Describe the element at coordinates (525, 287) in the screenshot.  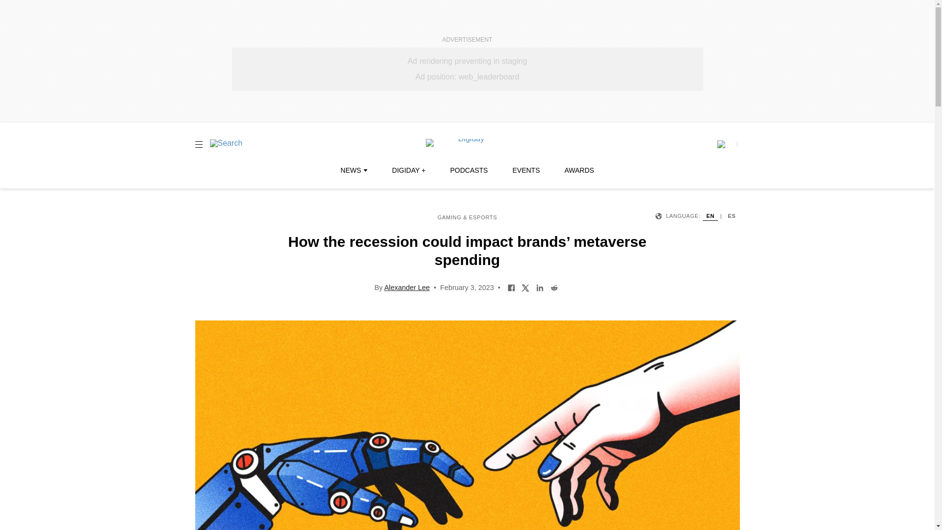
I see `Share on Twitter` at that location.